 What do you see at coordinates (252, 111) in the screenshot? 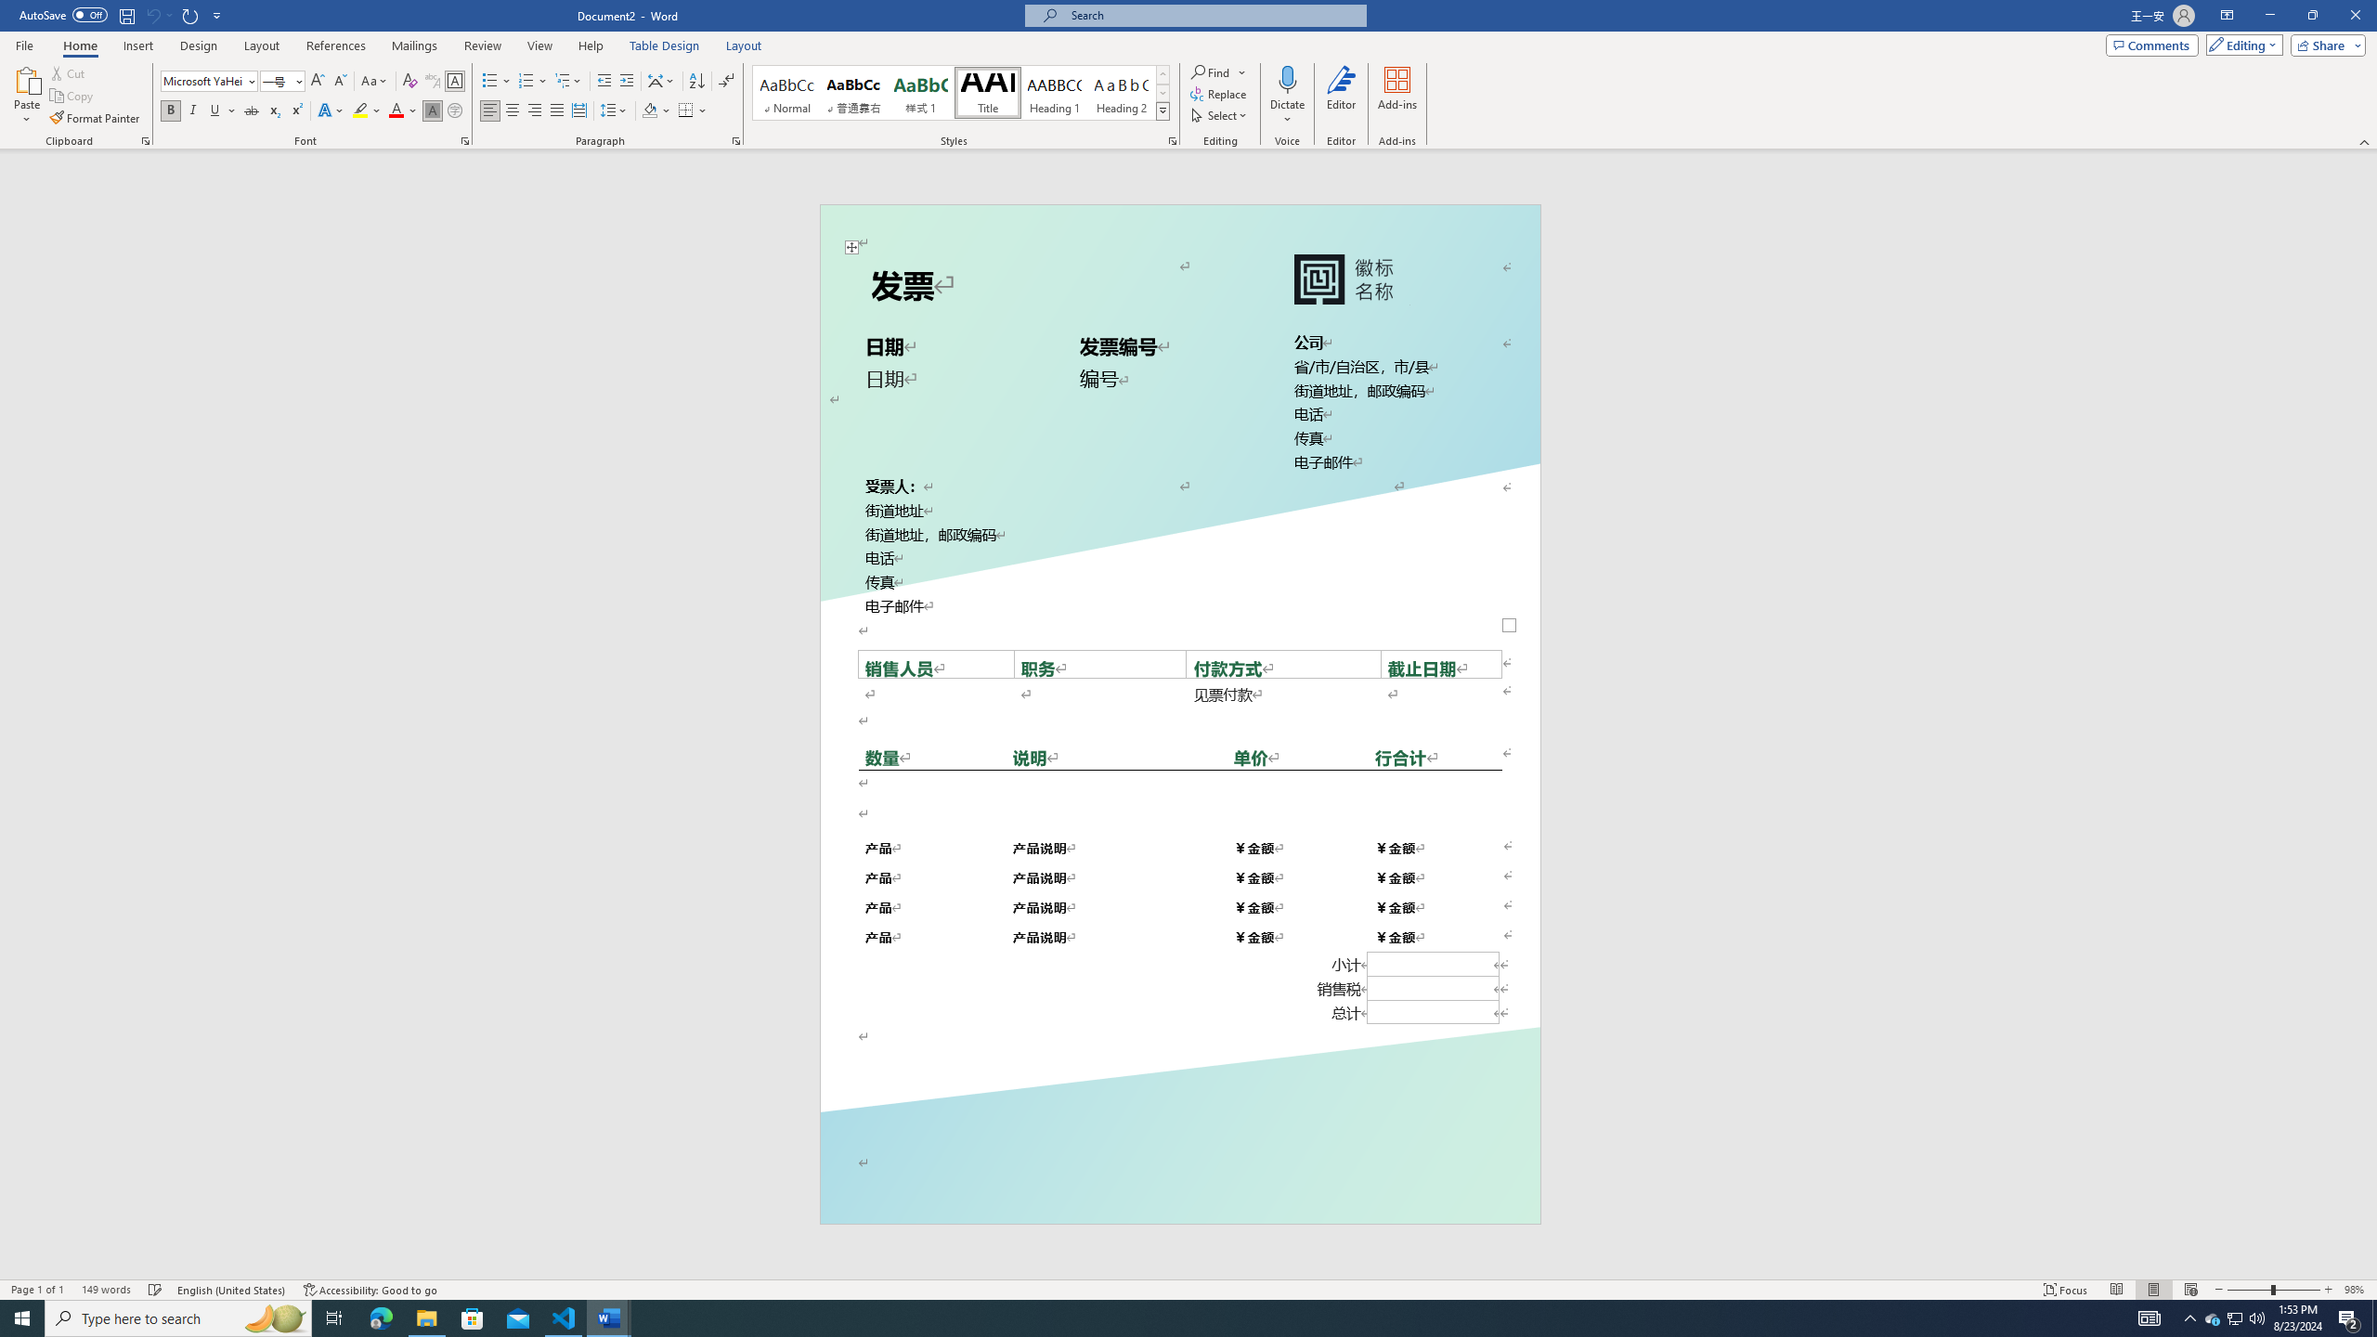
I see `Strikethrough` at bounding box center [252, 111].